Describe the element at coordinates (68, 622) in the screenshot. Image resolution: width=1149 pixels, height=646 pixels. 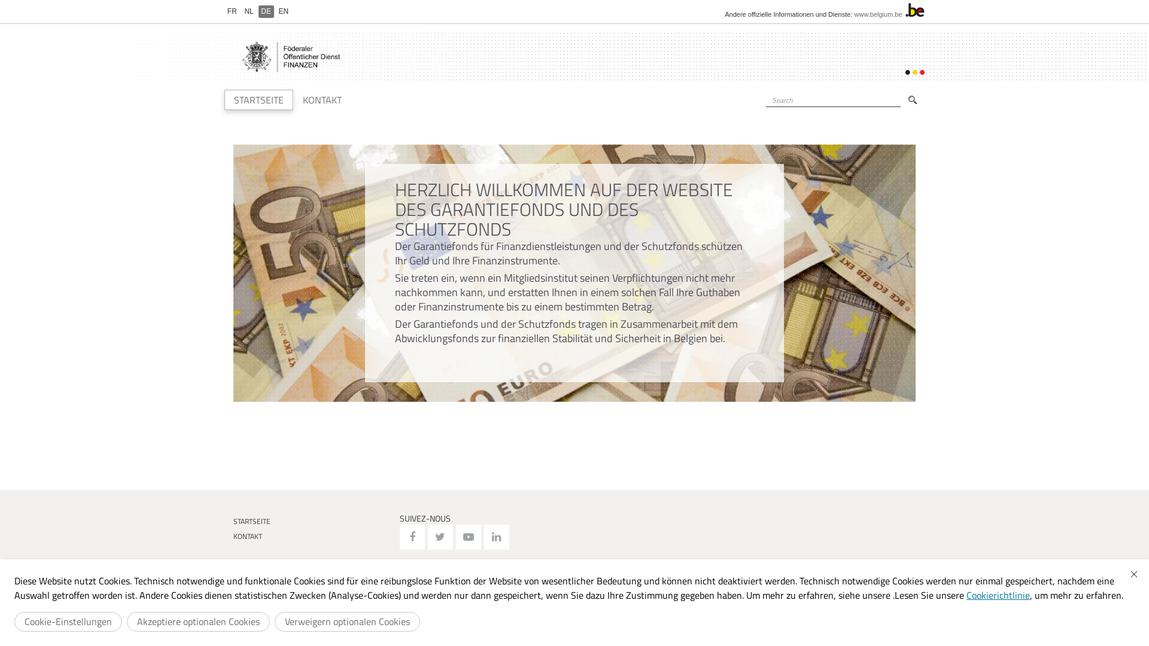
I see `Cookie-Einstellungen` at that location.